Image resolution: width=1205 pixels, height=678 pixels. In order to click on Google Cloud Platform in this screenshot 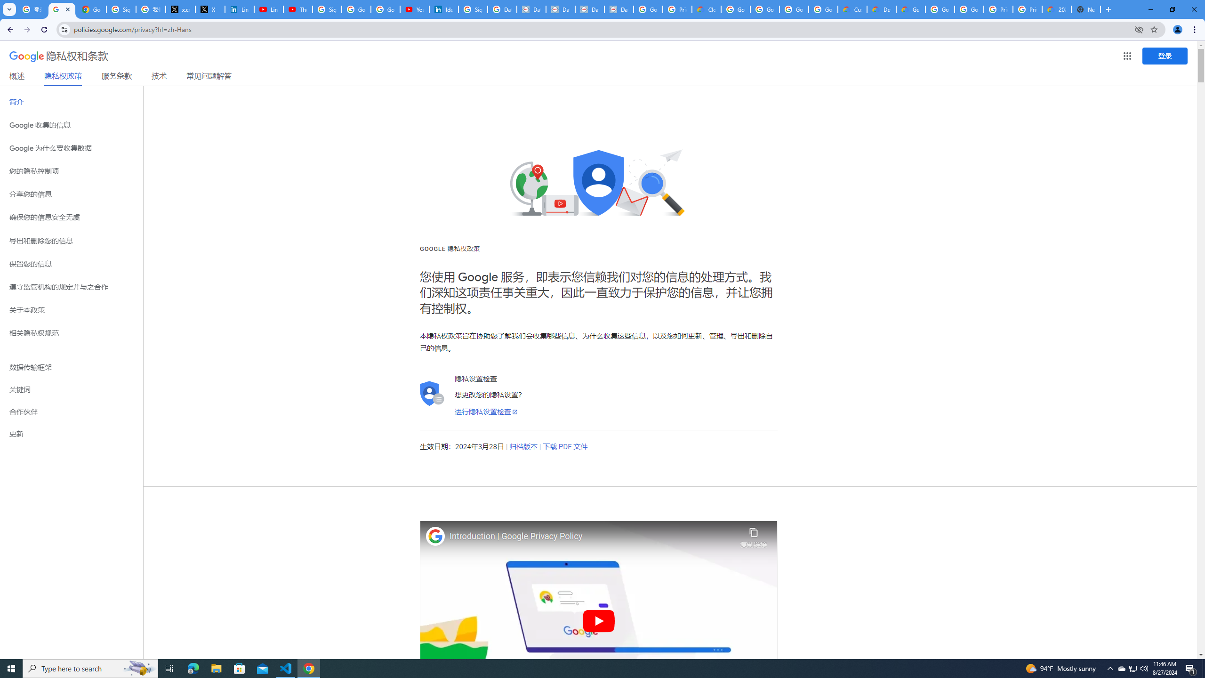, I will do `click(969, 9)`.